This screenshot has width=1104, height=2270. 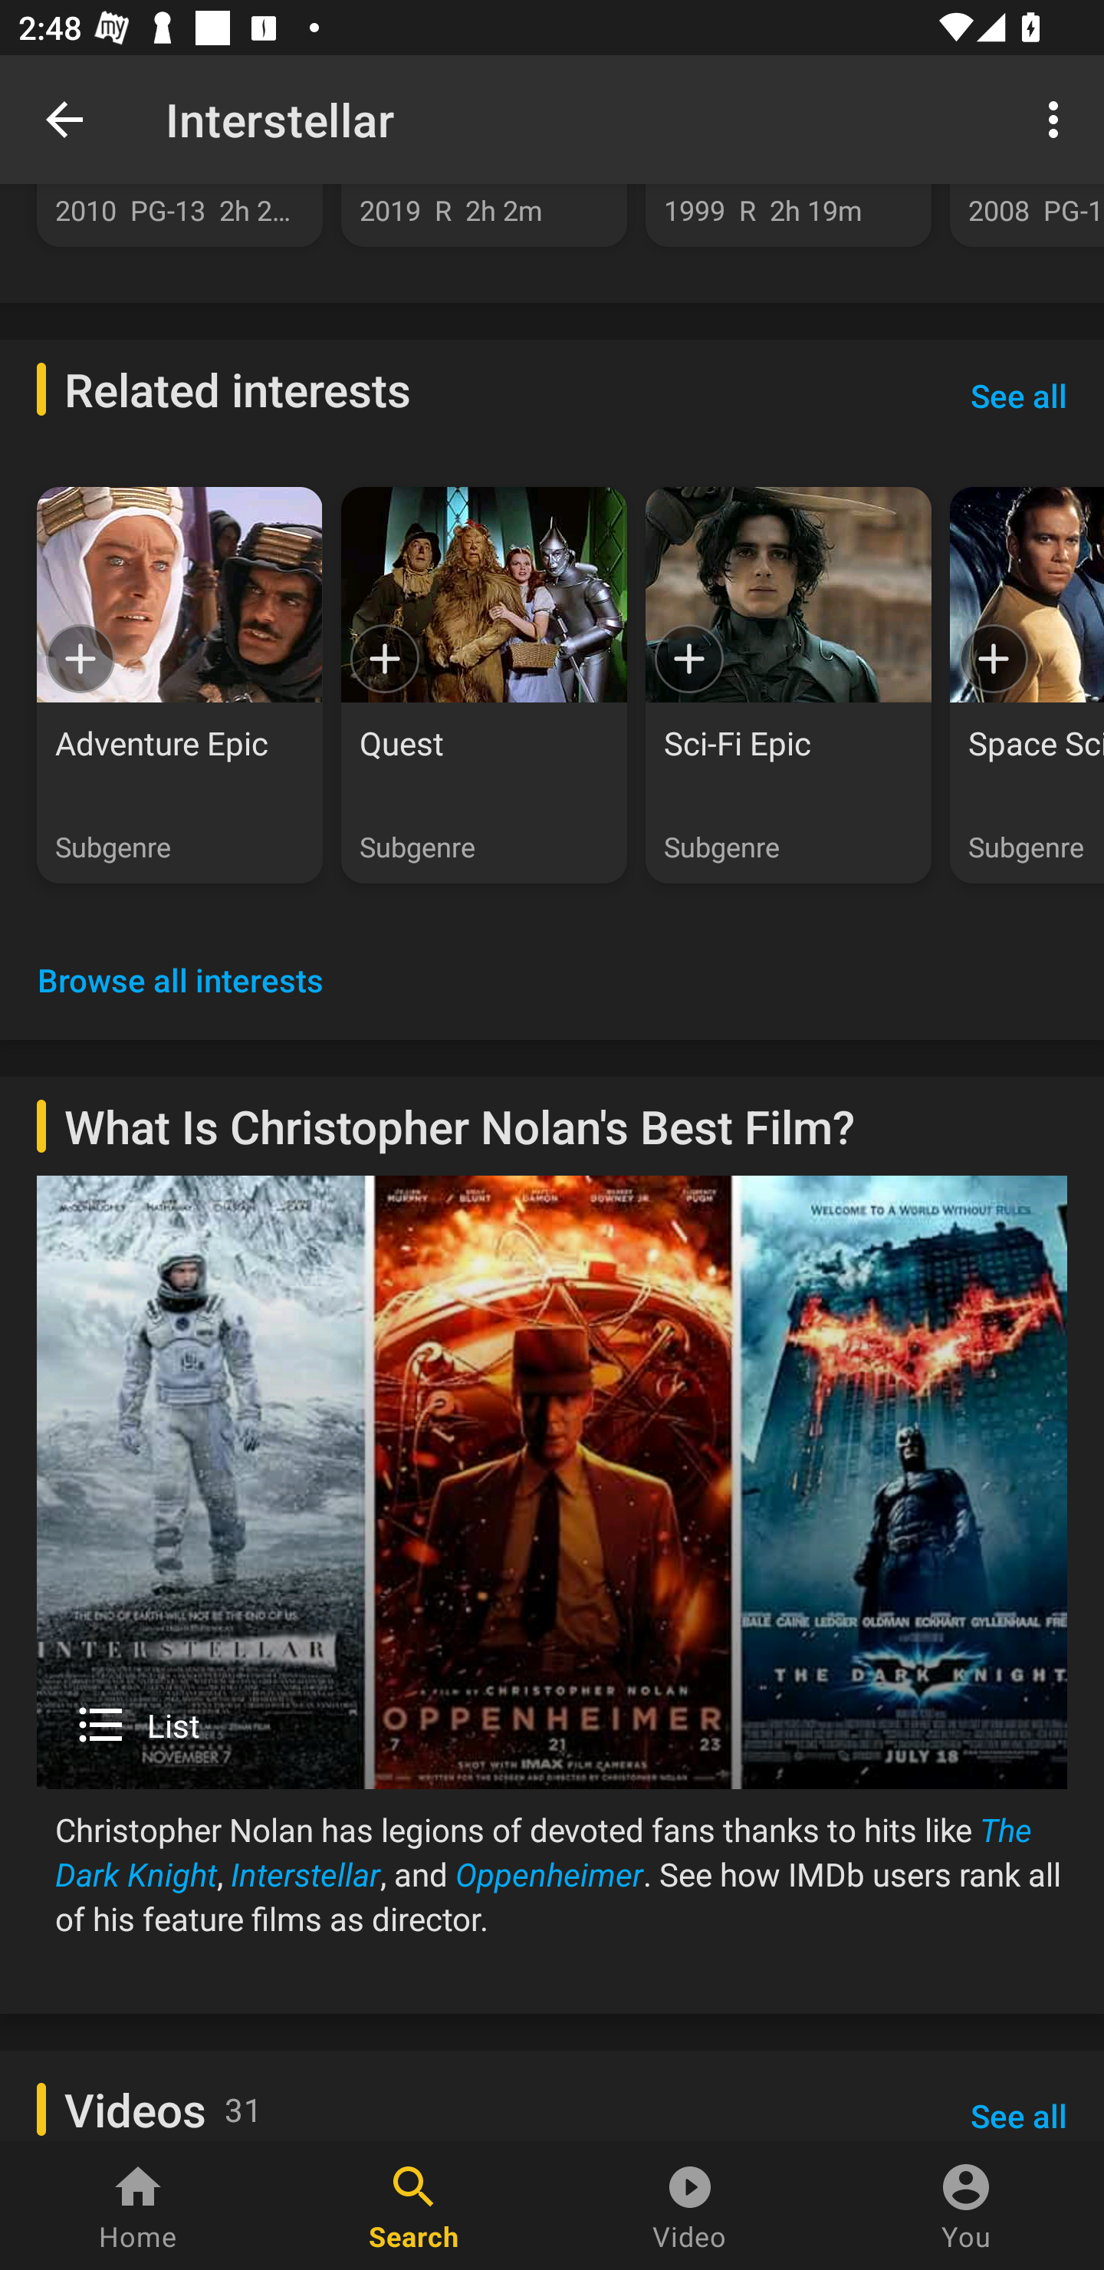 What do you see at coordinates (138, 2206) in the screenshot?
I see `Home` at bounding box center [138, 2206].